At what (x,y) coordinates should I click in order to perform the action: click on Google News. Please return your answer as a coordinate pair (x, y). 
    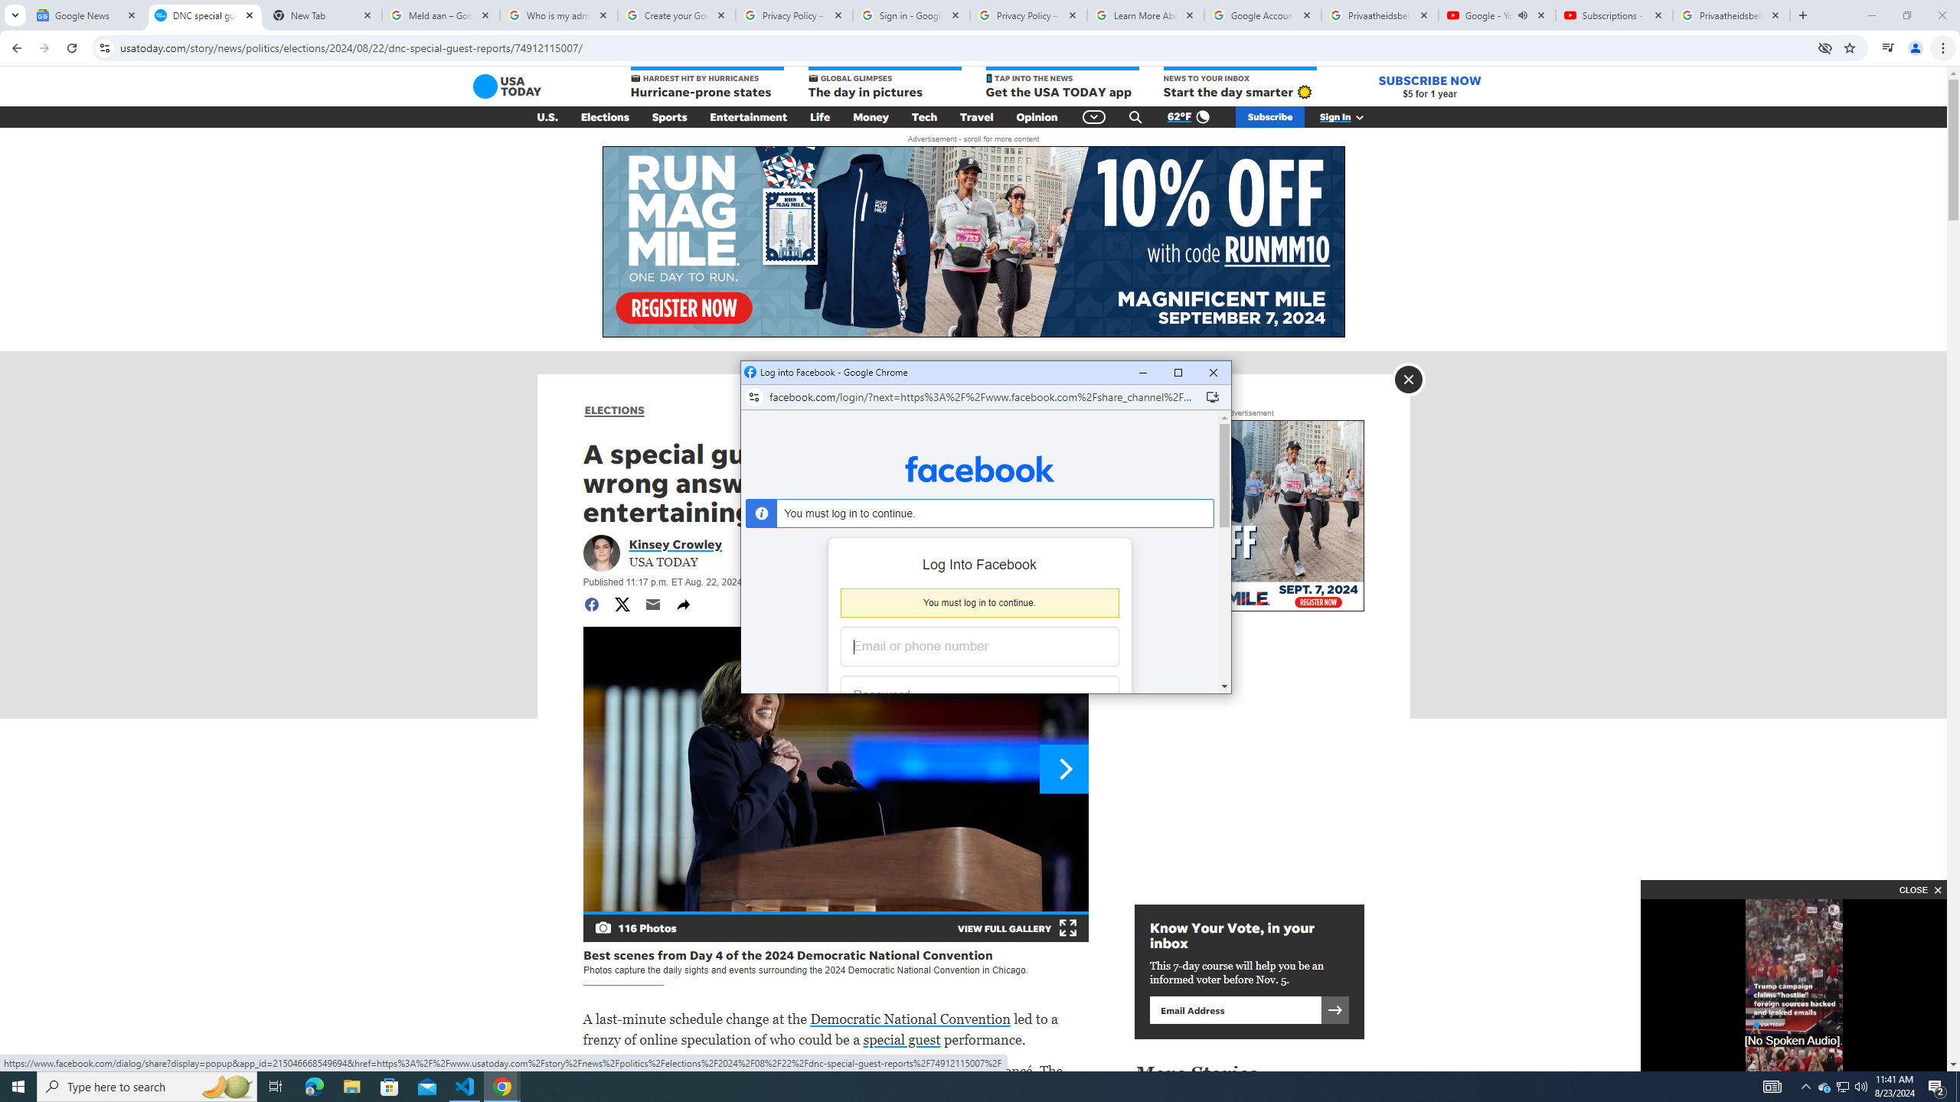
    Looking at the image, I should click on (465, 1087).